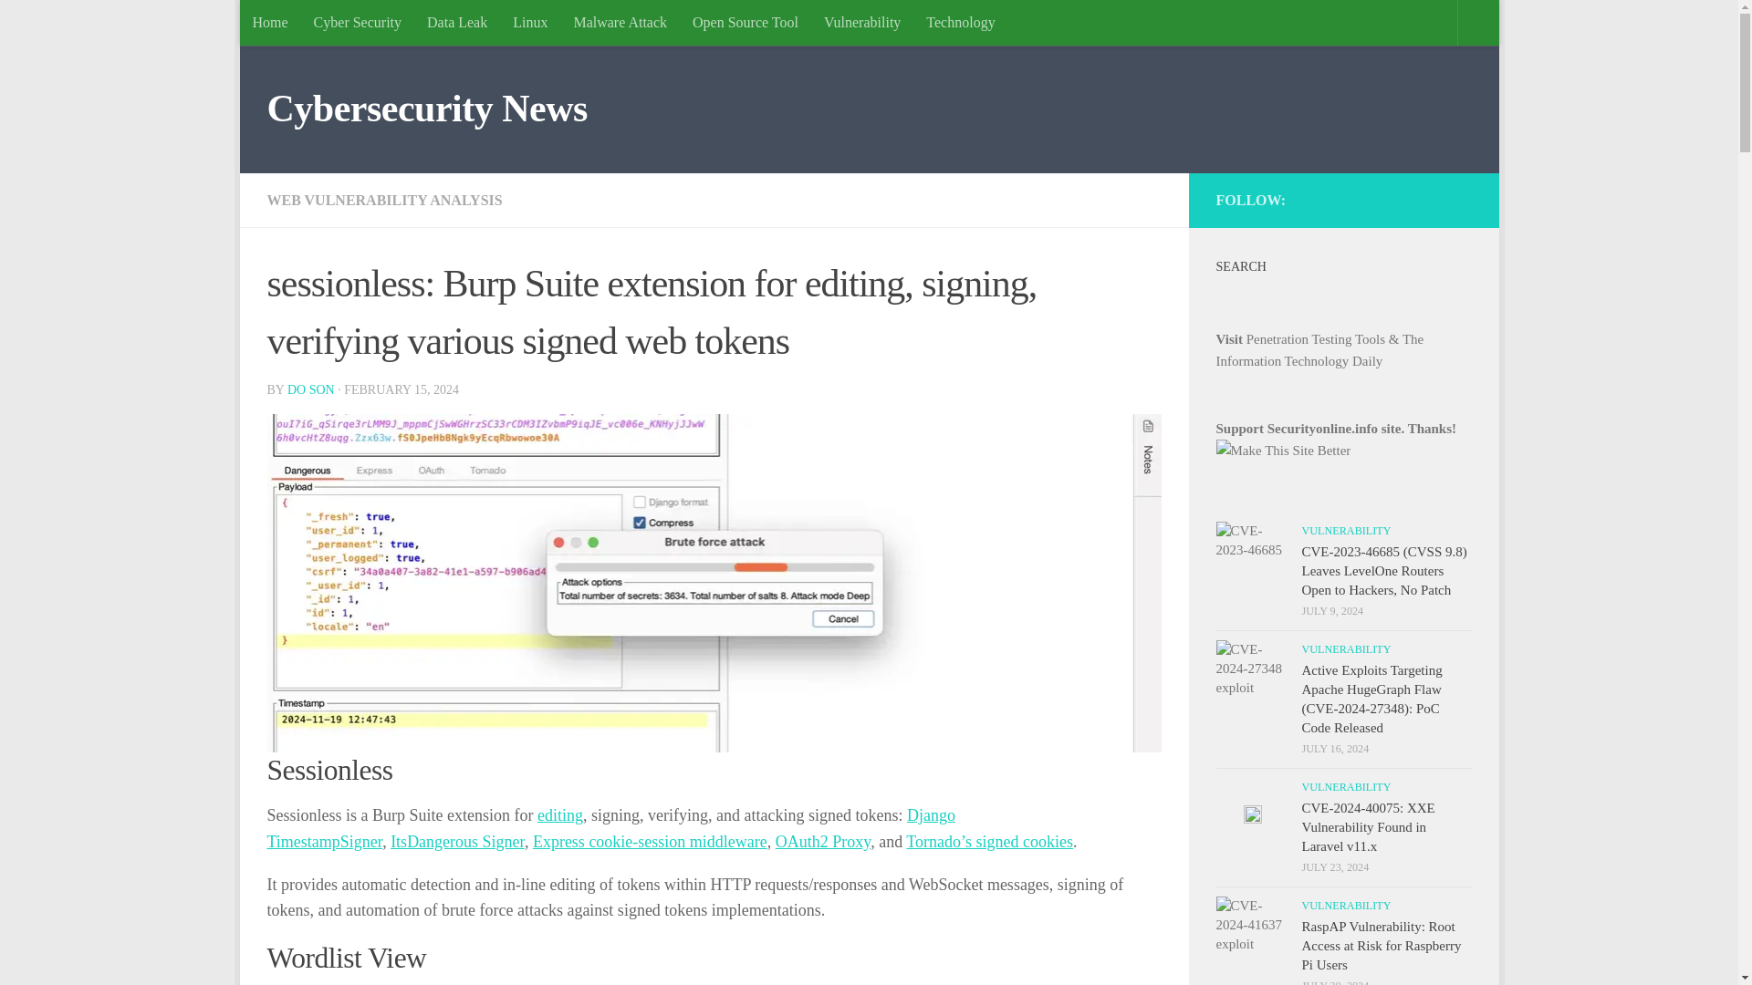  What do you see at coordinates (426, 109) in the screenshot?
I see `Cybersecurity News` at bounding box center [426, 109].